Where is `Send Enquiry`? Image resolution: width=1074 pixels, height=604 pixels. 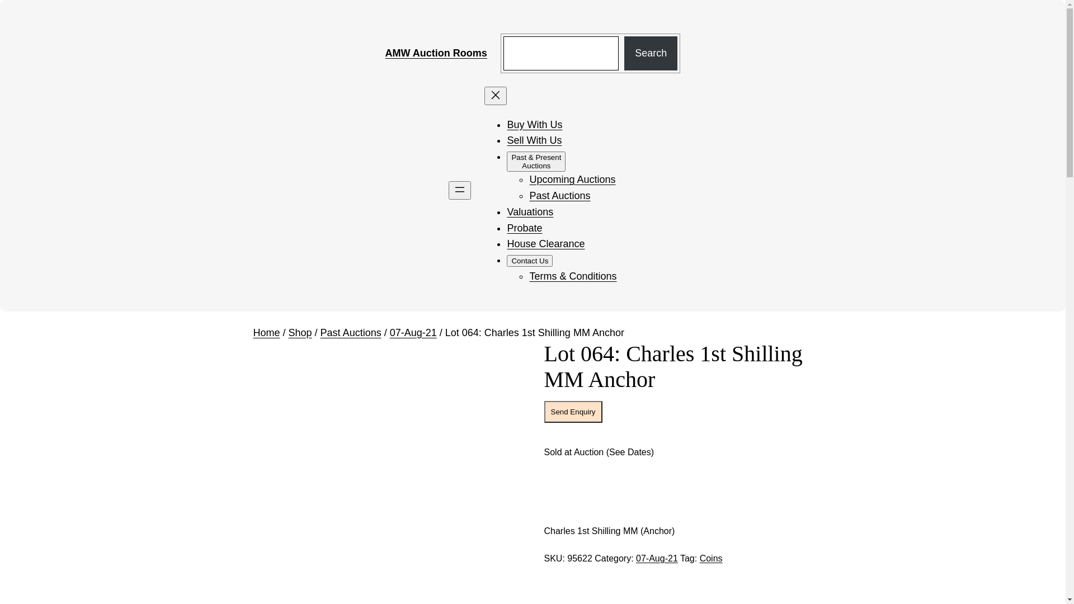
Send Enquiry is located at coordinates (573, 412).